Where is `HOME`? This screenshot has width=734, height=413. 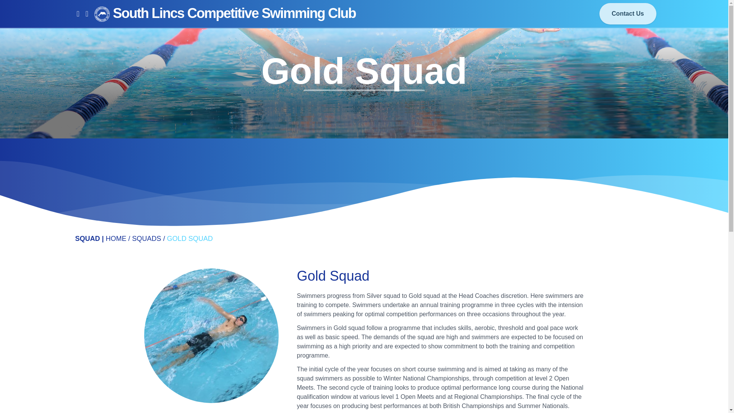
HOME is located at coordinates (116, 239).